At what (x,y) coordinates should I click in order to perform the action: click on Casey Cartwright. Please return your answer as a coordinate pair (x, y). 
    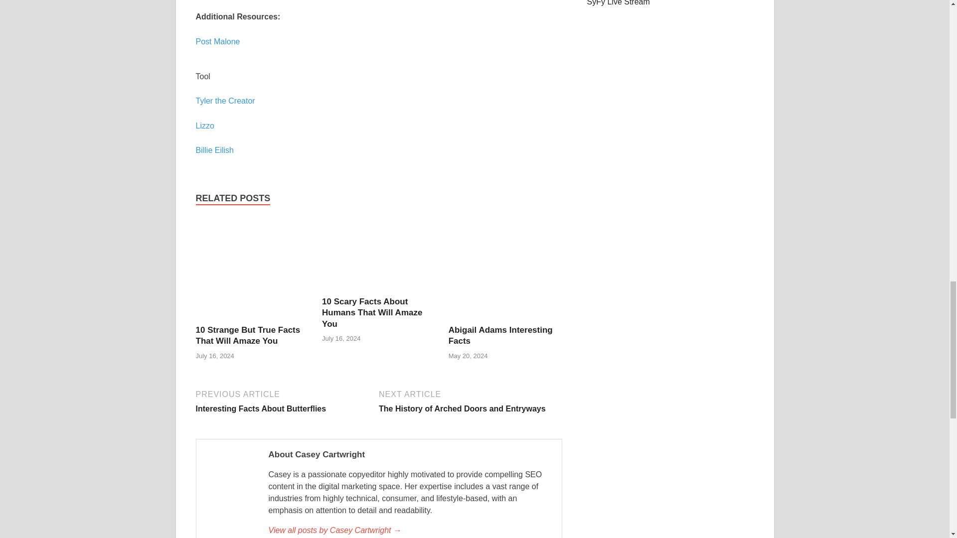
    Looking at the image, I should click on (217, 41).